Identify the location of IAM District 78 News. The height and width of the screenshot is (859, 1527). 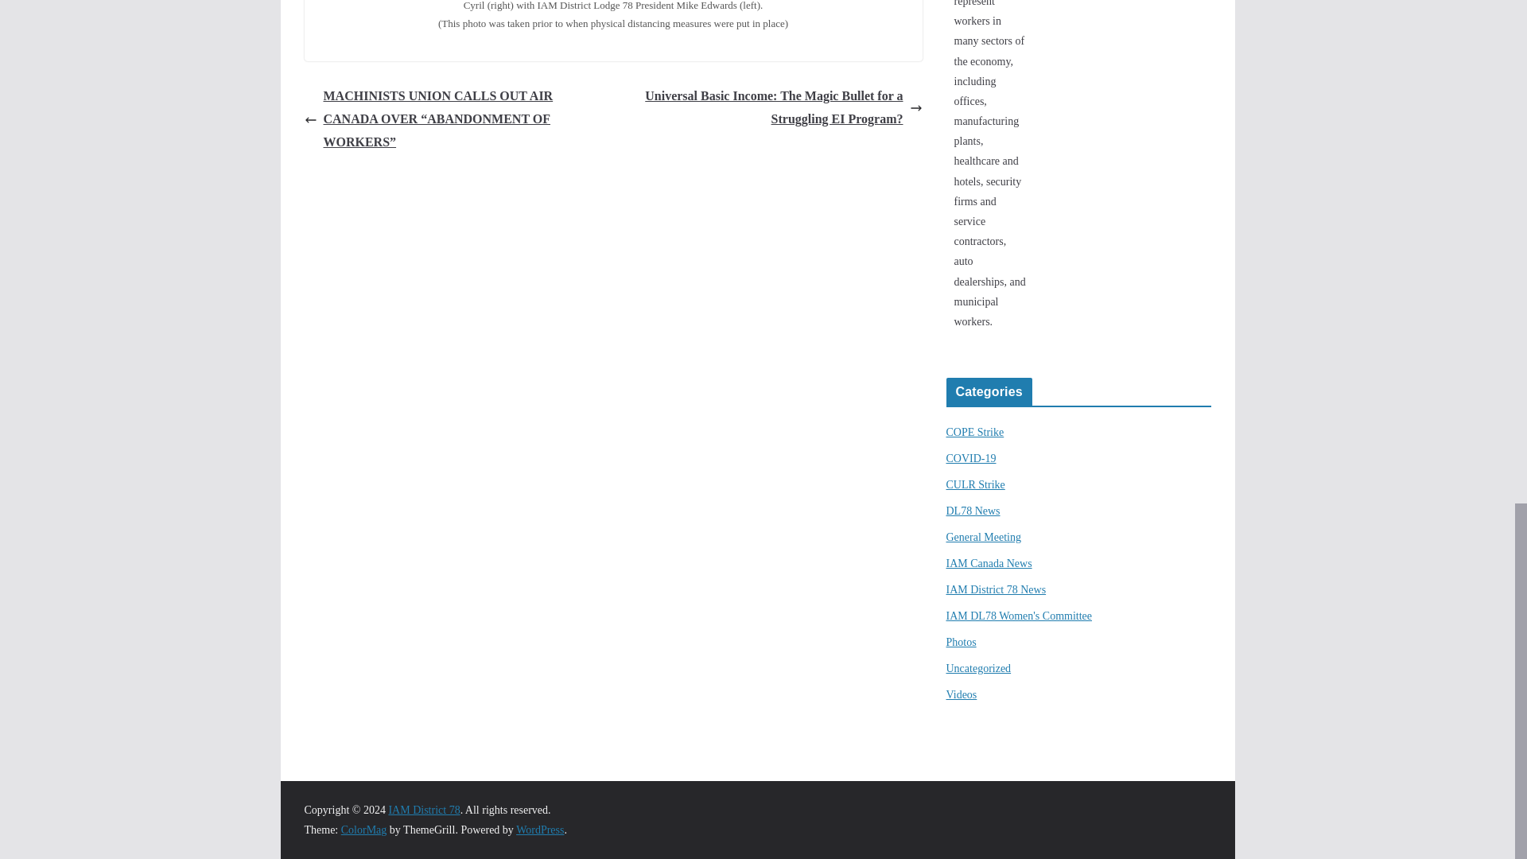
(996, 590).